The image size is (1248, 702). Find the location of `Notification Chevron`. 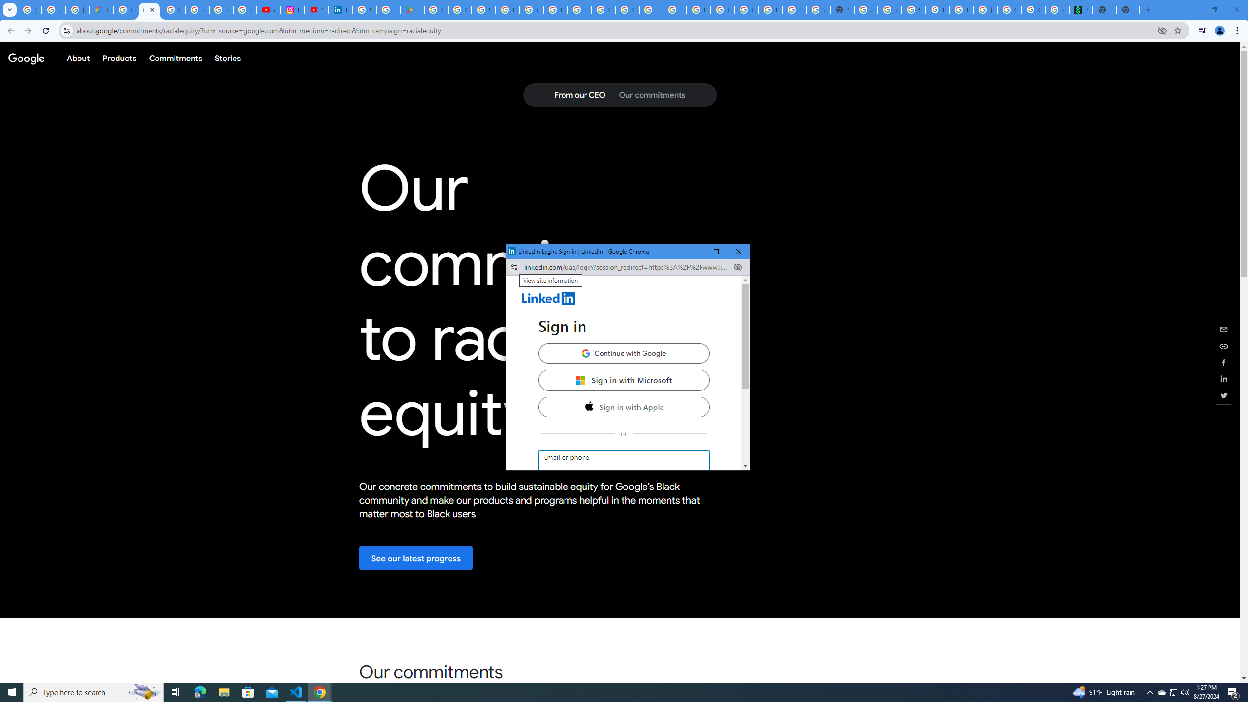

Notification Chevron is located at coordinates (320, 692).